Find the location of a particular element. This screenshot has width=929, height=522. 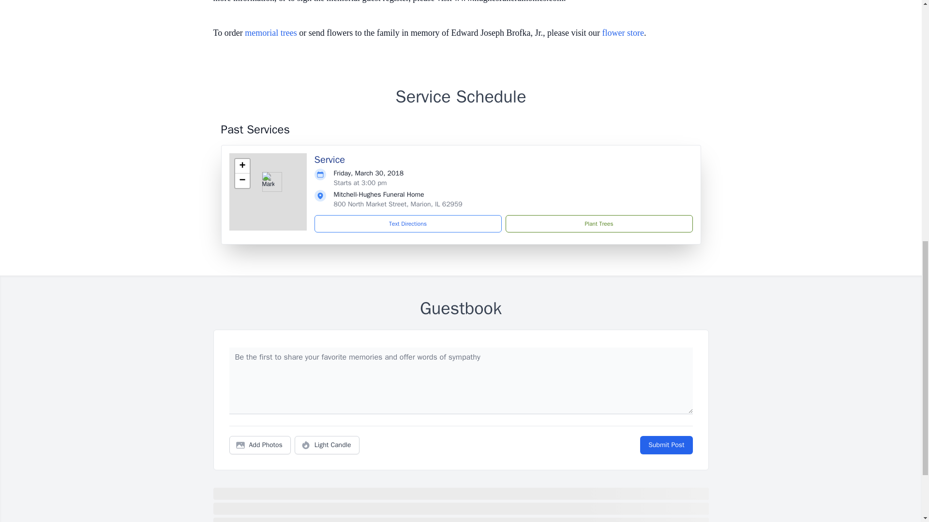

flower store is located at coordinates (623, 33).